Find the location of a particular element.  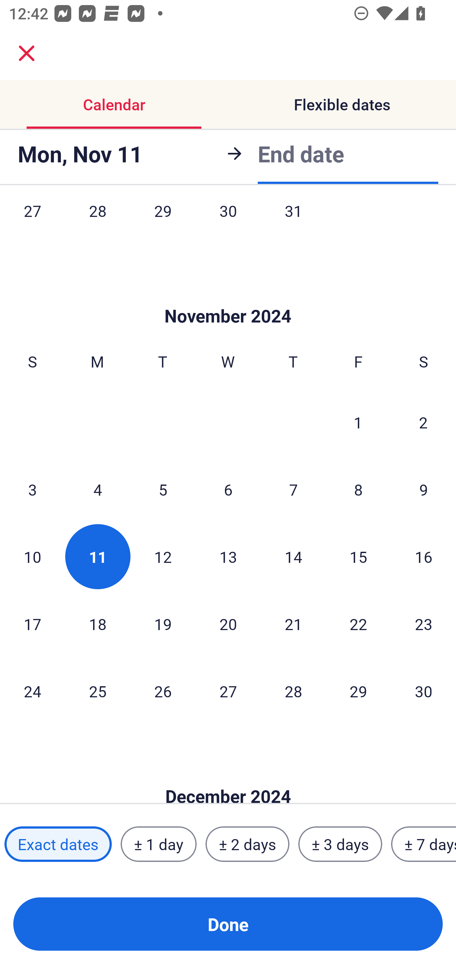

4 Monday, November 4, 2024 is located at coordinates (98, 489).